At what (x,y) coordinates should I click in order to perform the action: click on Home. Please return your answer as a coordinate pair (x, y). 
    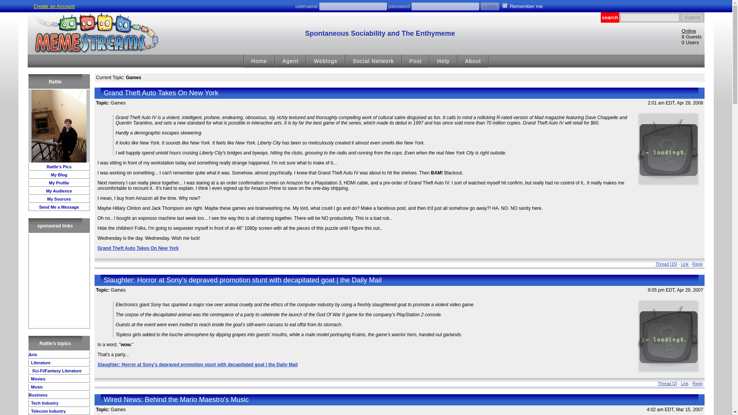
    Looking at the image, I should click on (259, 61).